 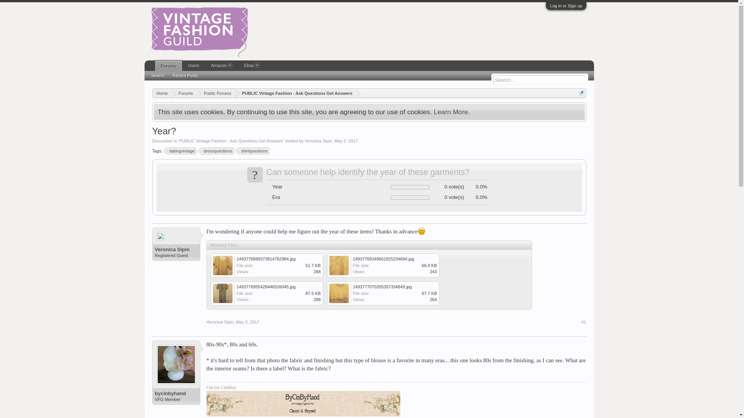 What do you see at coordinates (216, 93) in the screenshot?
I see `Public Forums` at bounding box center [216, 93].